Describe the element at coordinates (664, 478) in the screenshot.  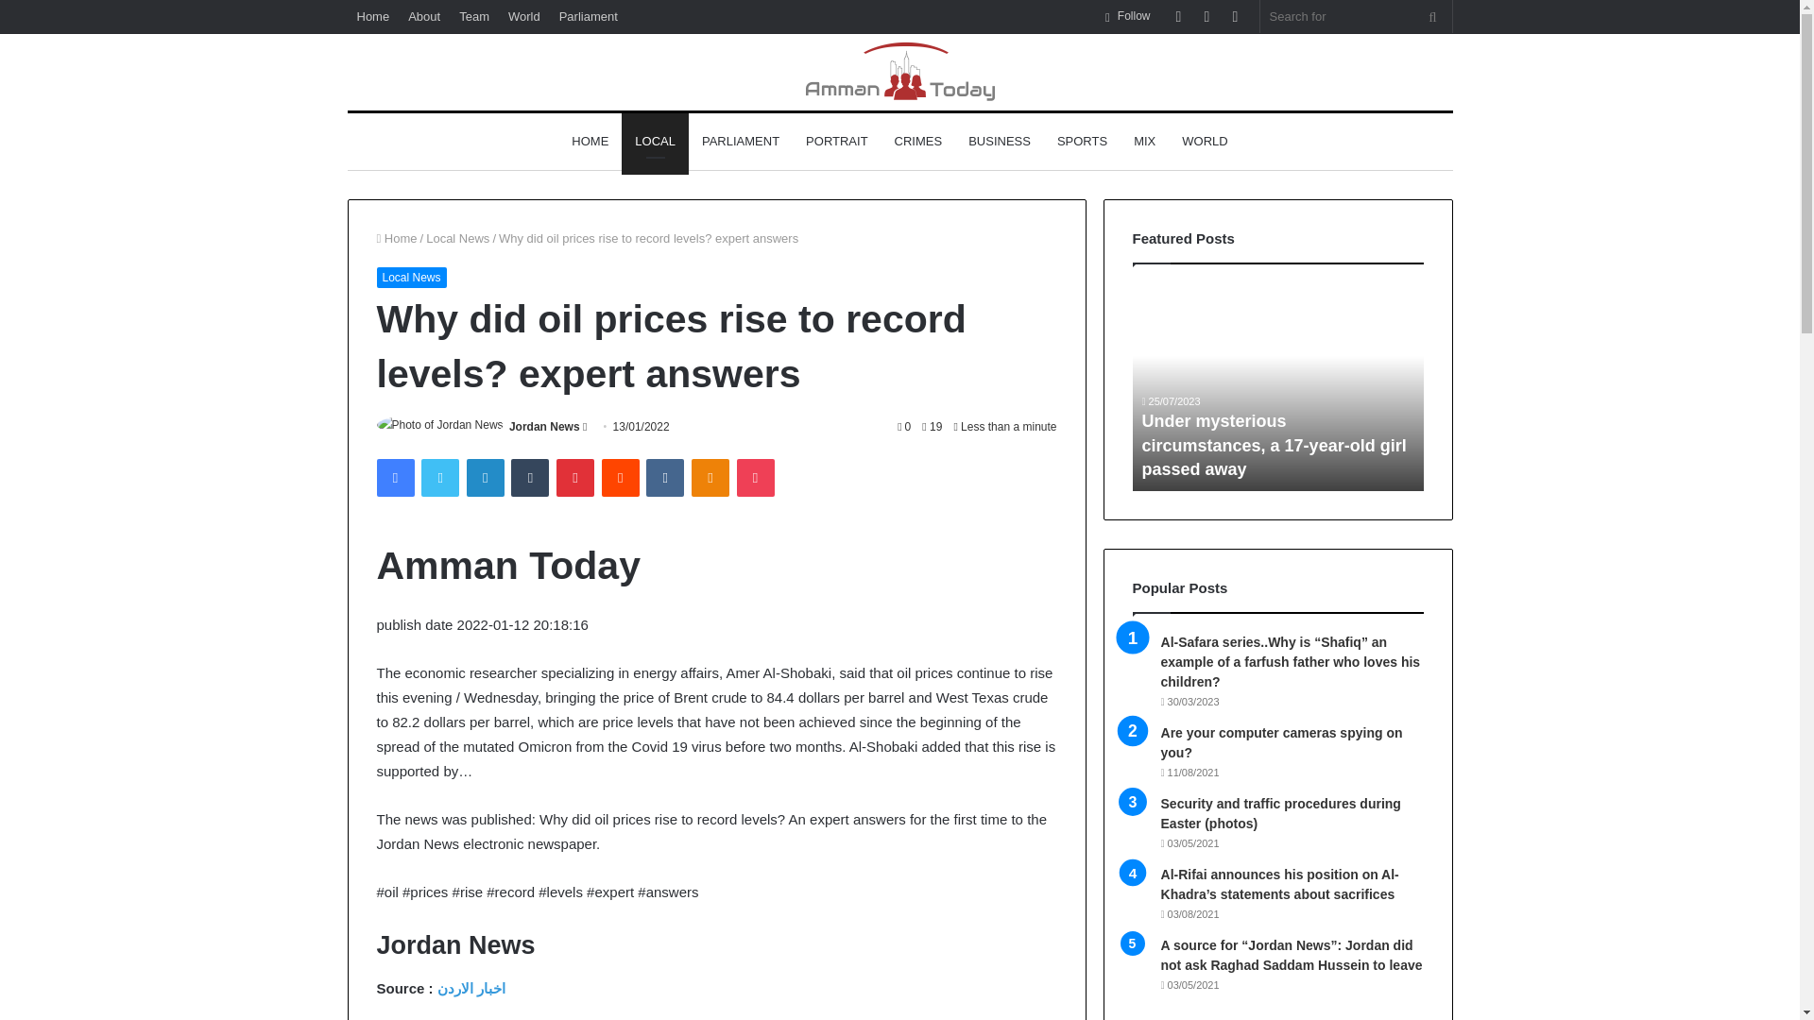
I see `VKontakte` at that location.